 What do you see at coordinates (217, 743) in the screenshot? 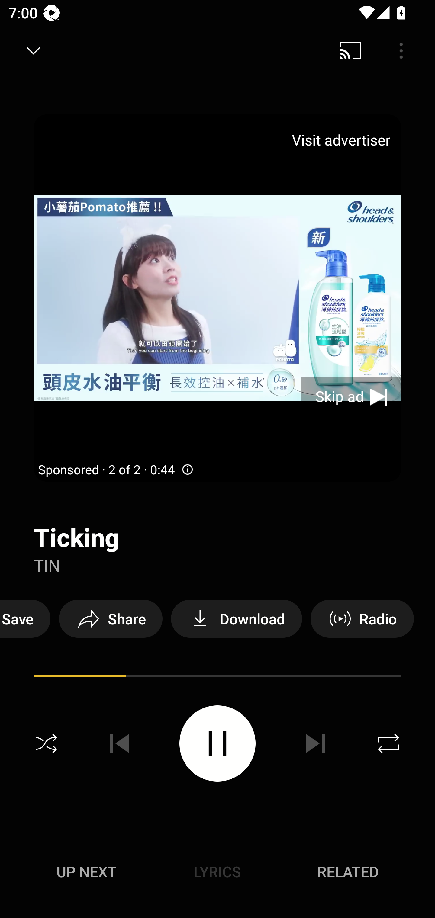
I see `Pause video` at bounding box center [217, 743].